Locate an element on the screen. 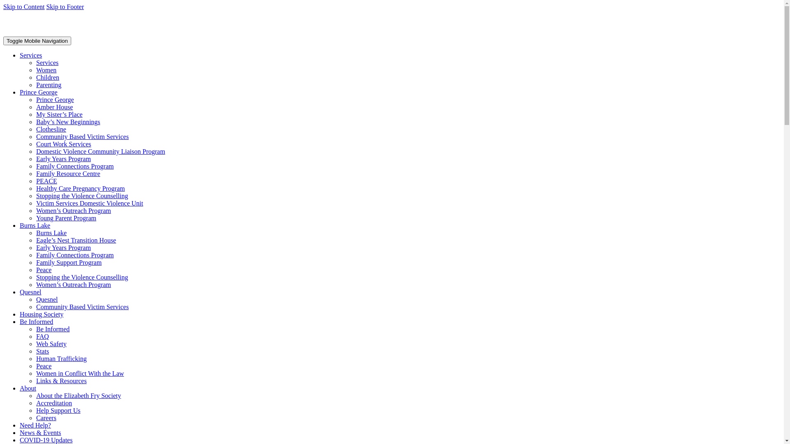  Healthy Care Pregnancy Program is located at coordinates (81, 188).